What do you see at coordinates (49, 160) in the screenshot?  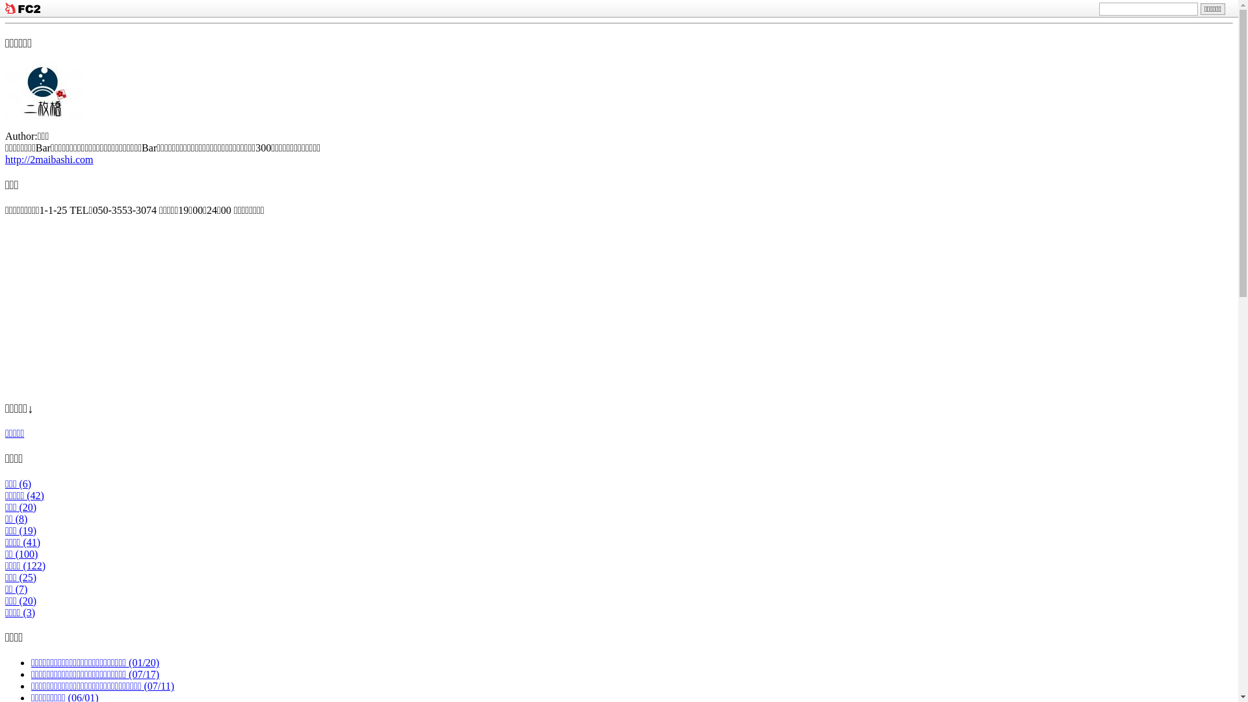 I see `http://2maibashi.com` at bounding box center [49, 160].